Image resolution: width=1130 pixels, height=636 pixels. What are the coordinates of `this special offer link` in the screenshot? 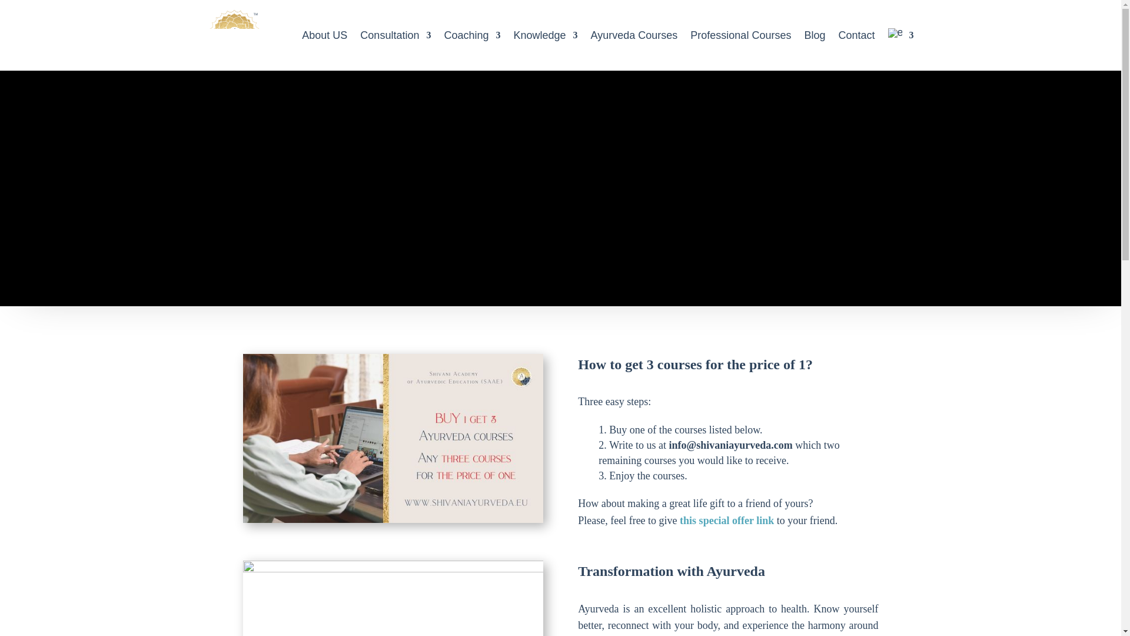 It's located at (727, 521).